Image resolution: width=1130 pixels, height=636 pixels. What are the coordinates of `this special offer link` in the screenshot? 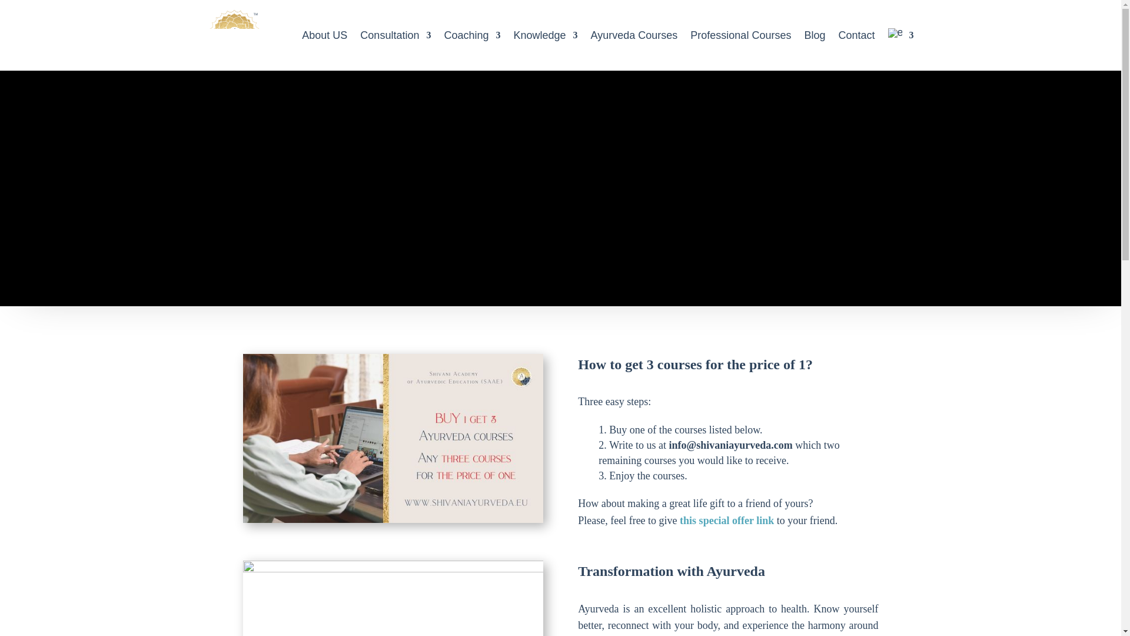 It's located at (727, 521).